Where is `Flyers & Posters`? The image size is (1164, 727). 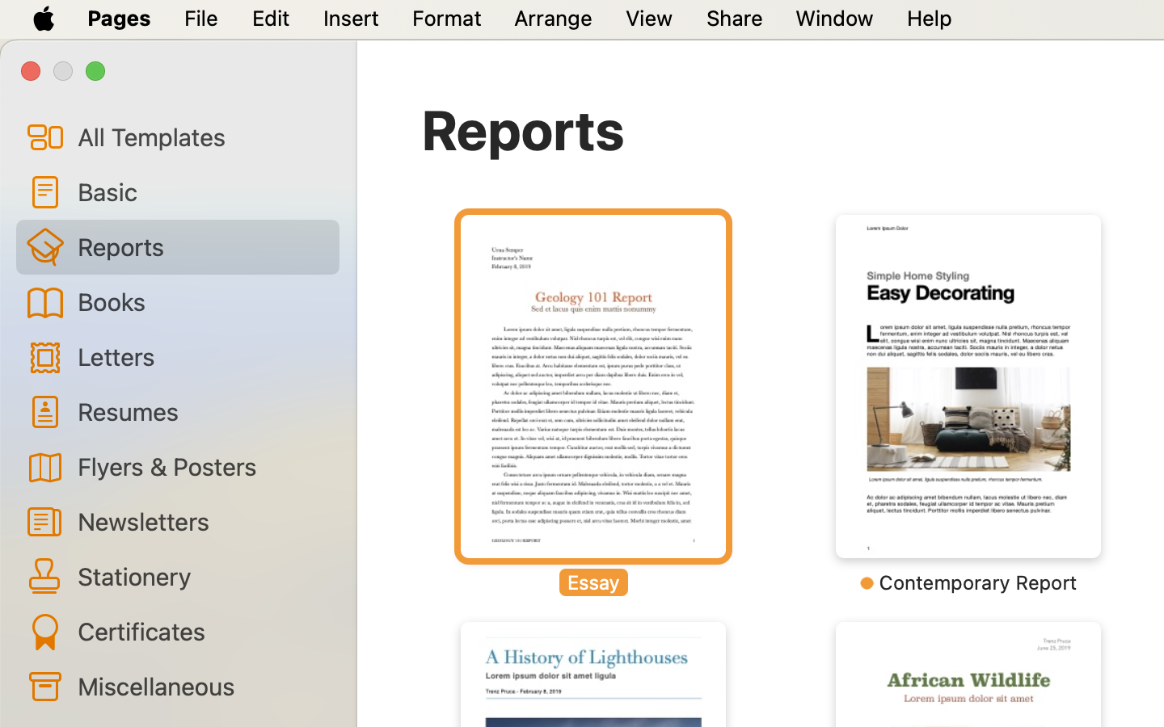 Flyers & Posters is located at coordinates (202, 466).